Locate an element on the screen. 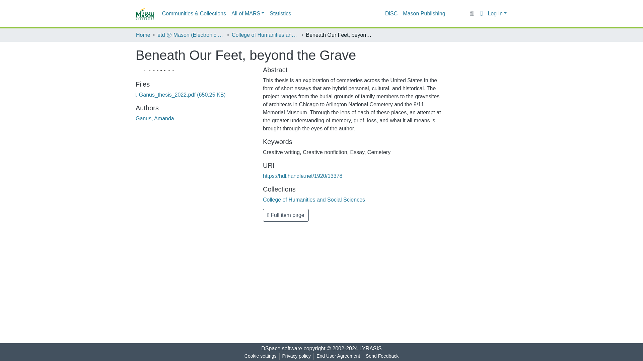 This screenshot has height=361, width=643. Send Feedback is located at coordinates (382, 356).